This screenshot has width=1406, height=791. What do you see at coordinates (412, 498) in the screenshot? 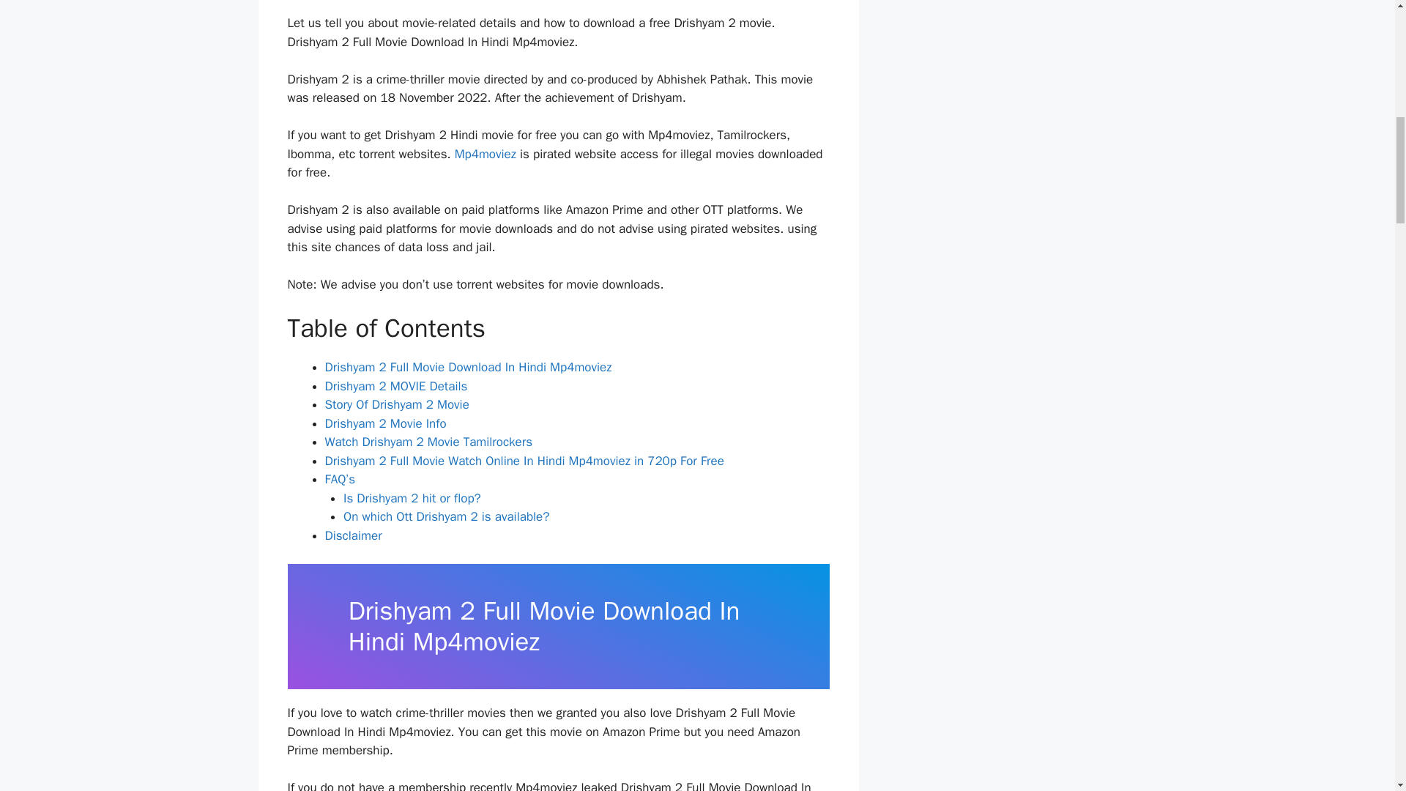
I see `Is Drishyam 2 hit or flop?` at bounding box center [412, 498].